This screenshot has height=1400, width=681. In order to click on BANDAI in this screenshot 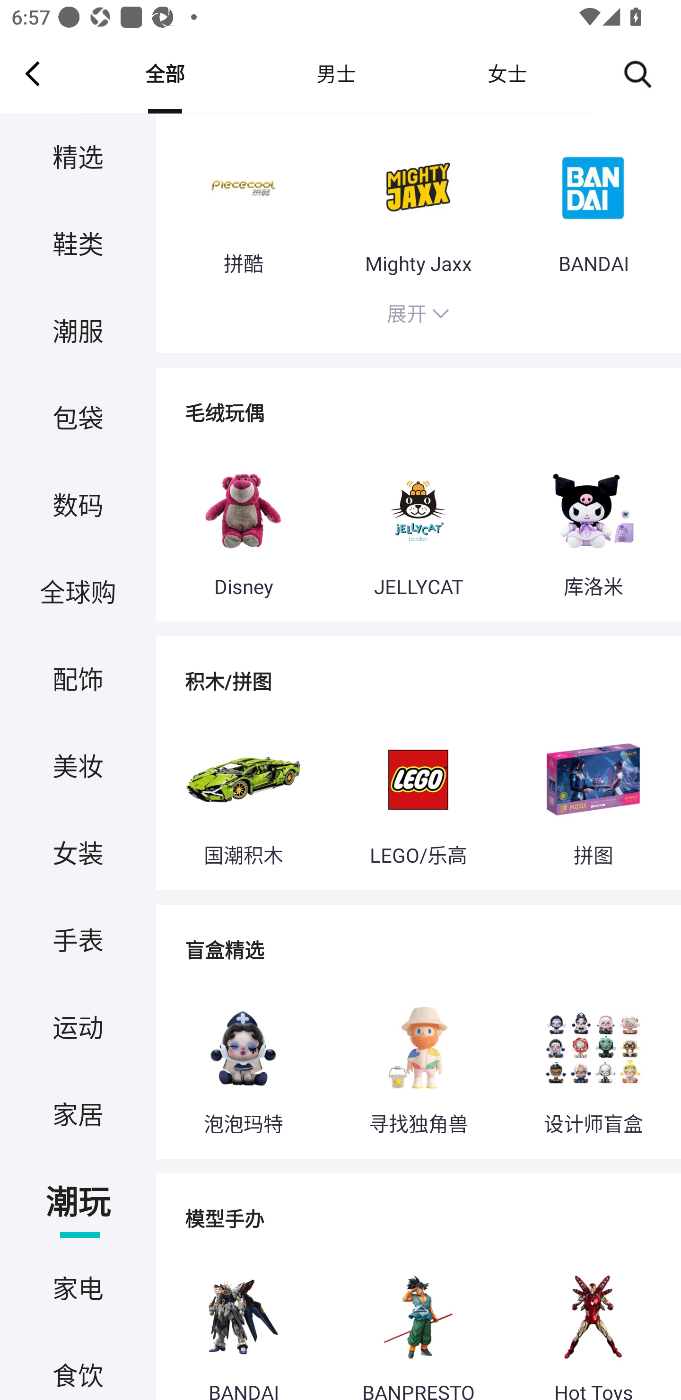, I will do `click(243, 1326)`.